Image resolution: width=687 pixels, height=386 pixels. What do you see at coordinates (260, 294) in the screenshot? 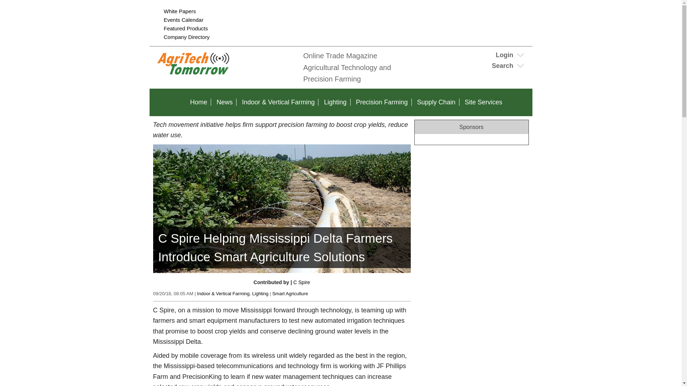
I see `Lighting` at bounding box center [260, 294].